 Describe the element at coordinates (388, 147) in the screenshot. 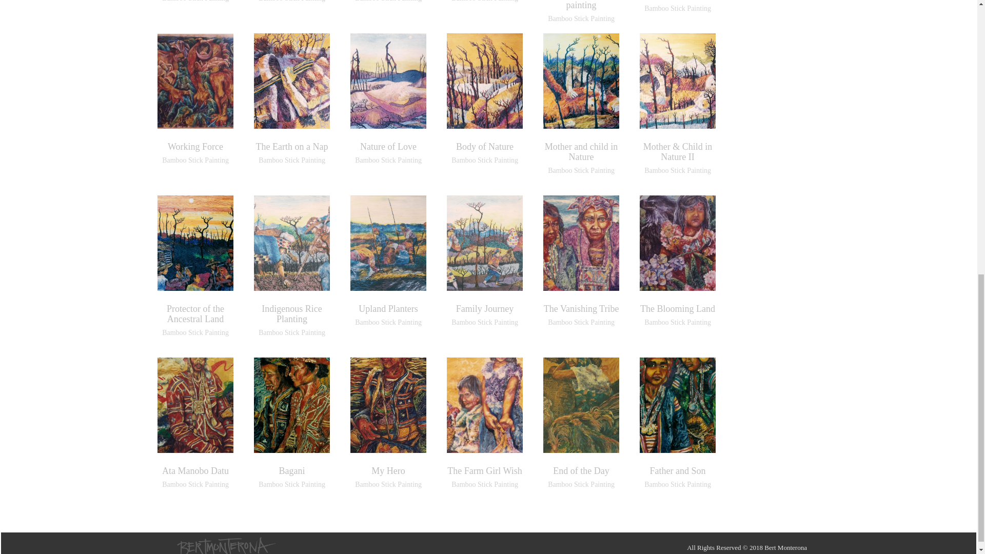

I see `Nature of Love` at that location.